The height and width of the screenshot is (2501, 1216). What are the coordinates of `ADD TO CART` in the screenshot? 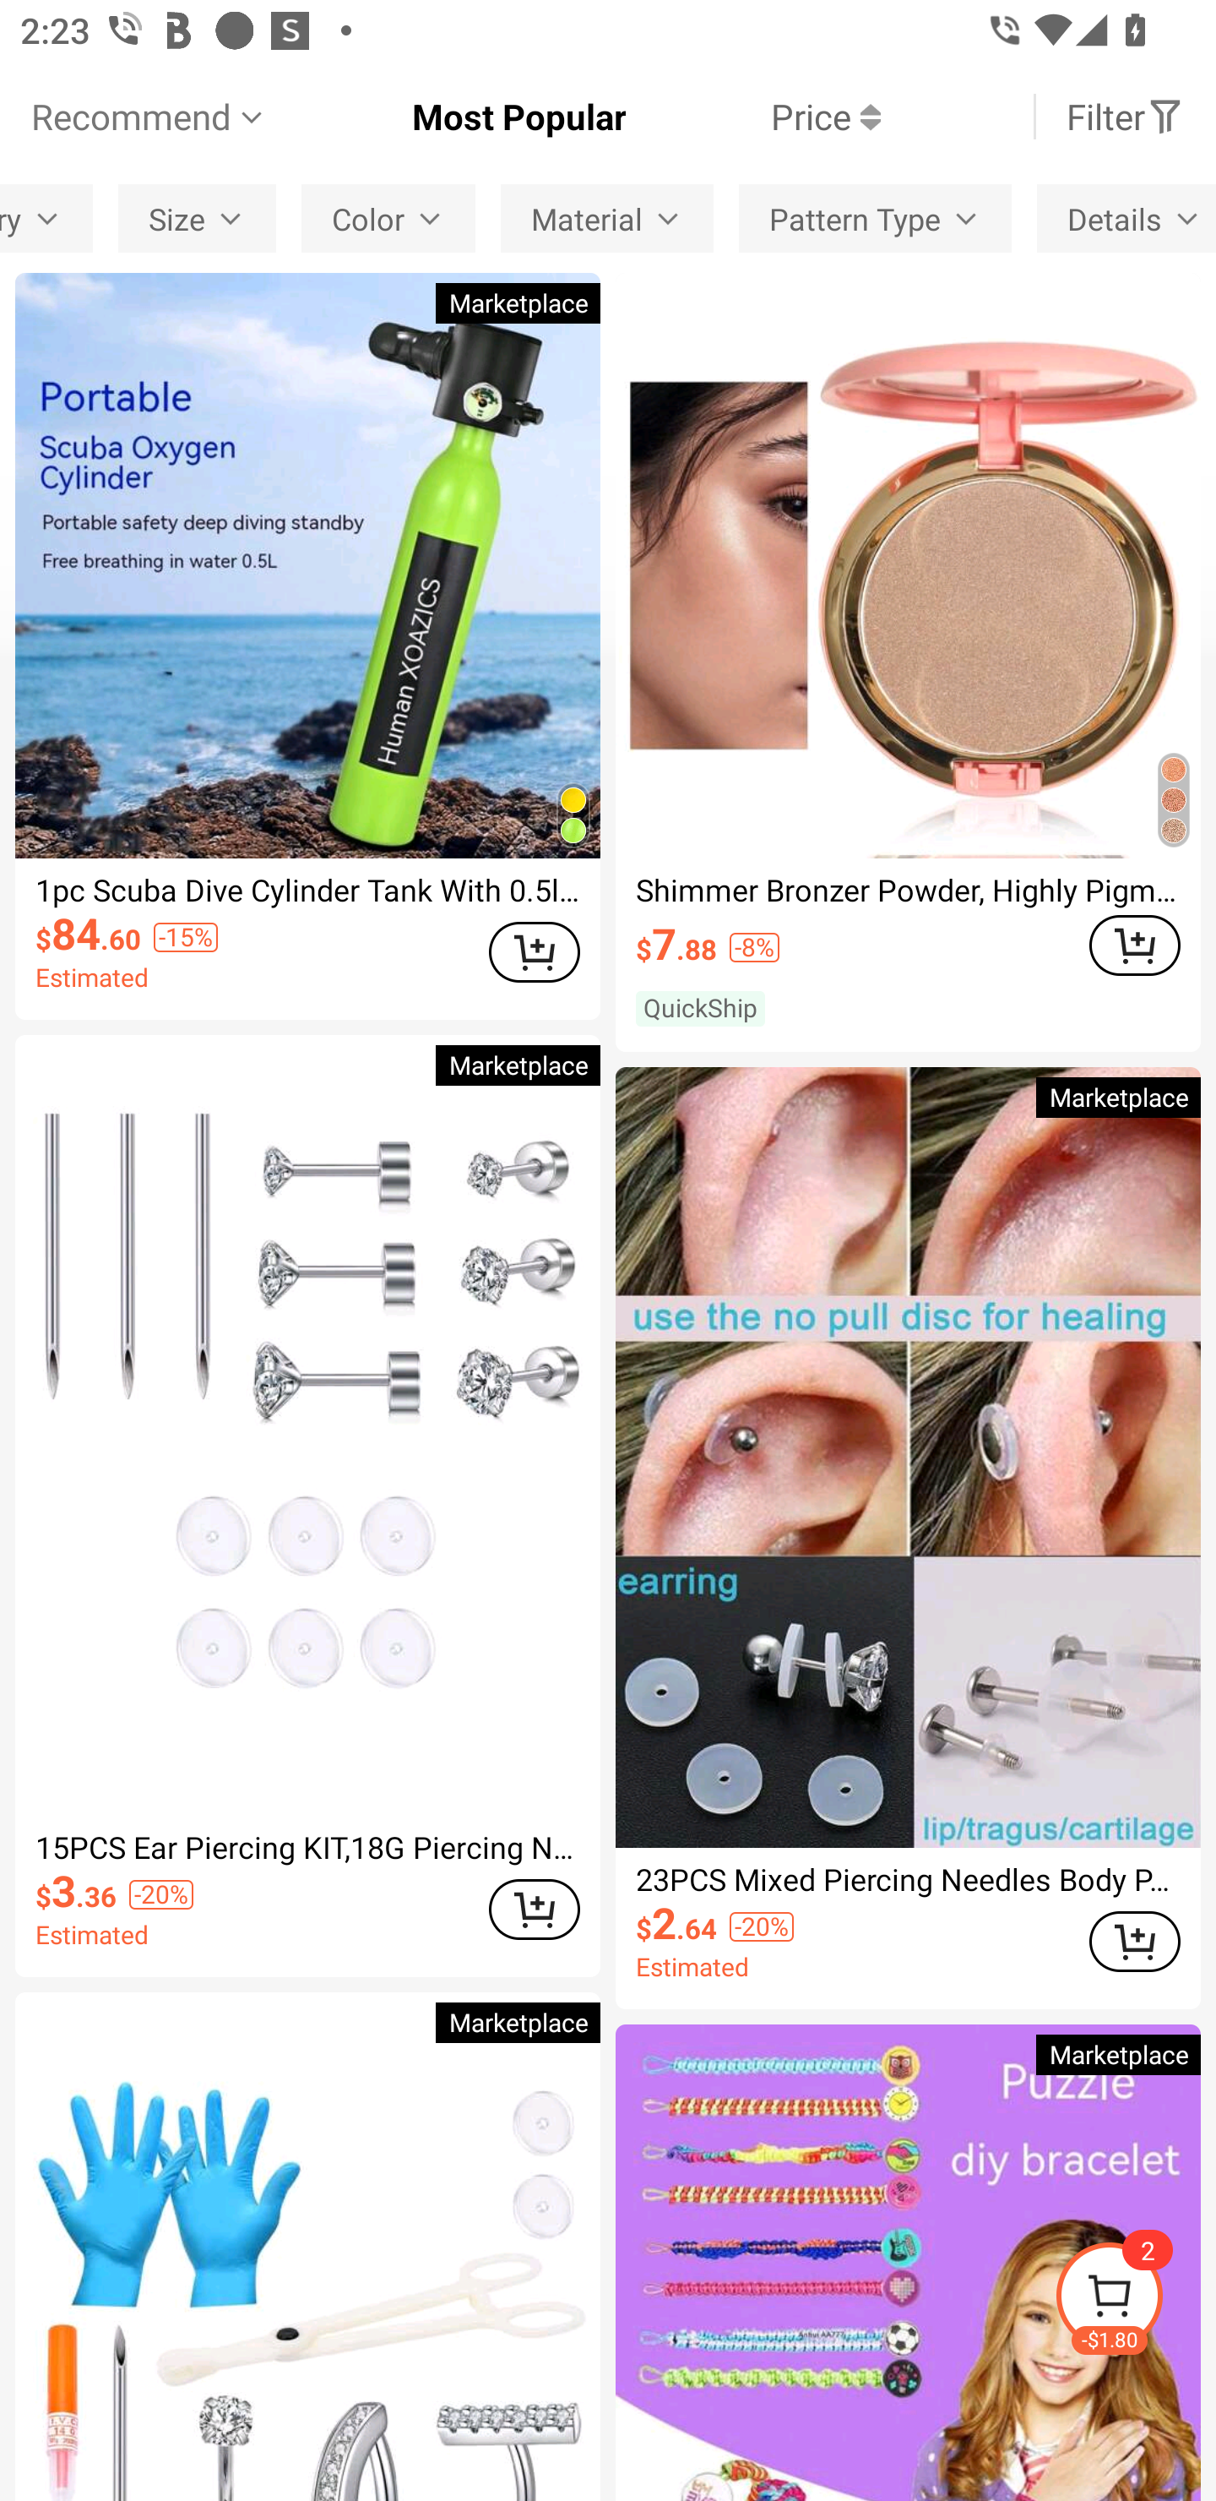 It's located at (1135, 1942).